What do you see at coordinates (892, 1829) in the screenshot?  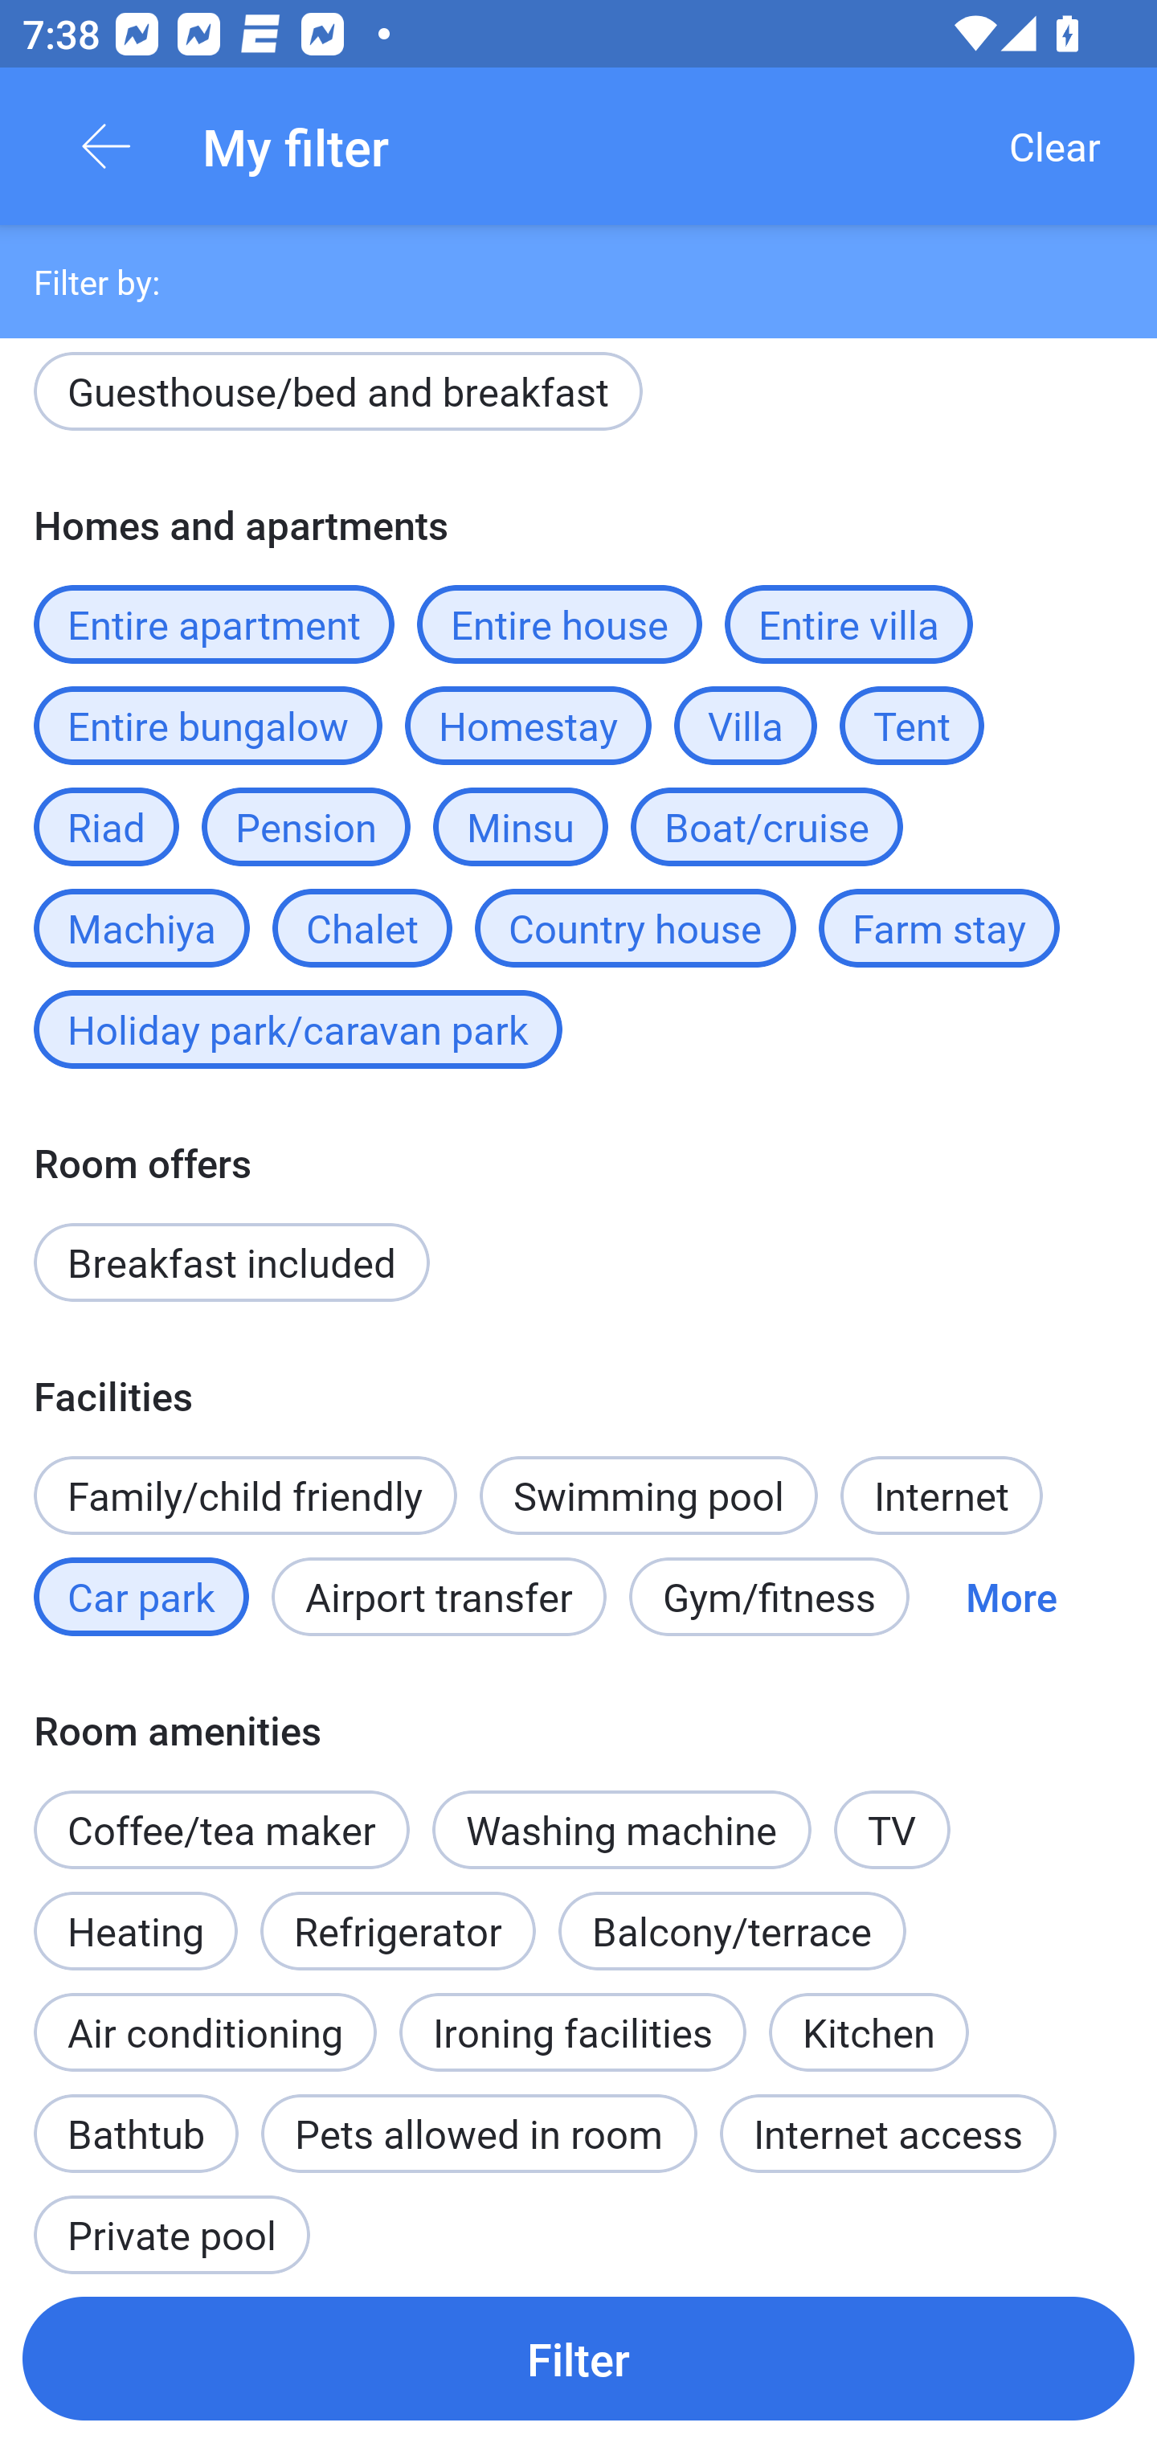 I see `TV` at bounding box center [892, 1829].